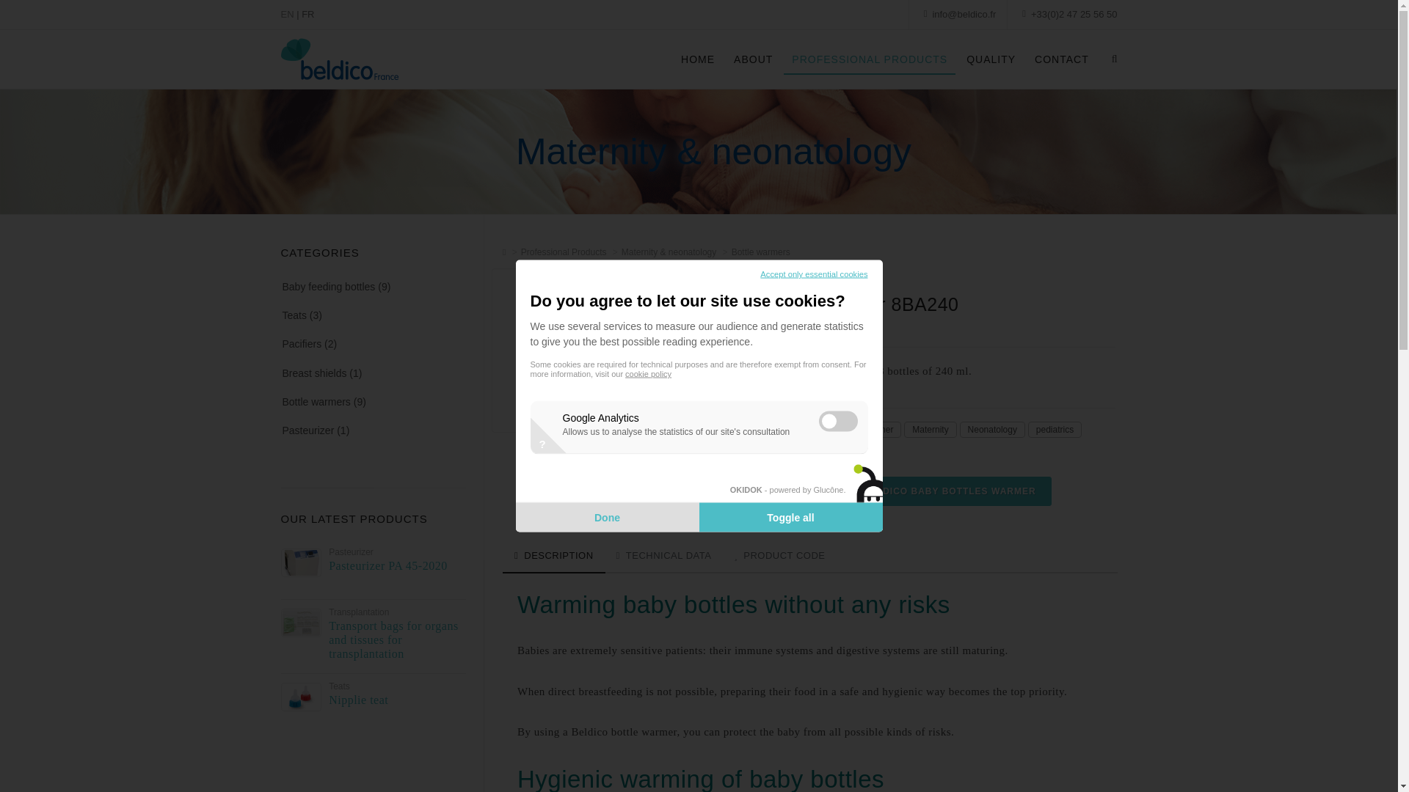  I want to click on PRODUCT CODE, so click(779, 556).